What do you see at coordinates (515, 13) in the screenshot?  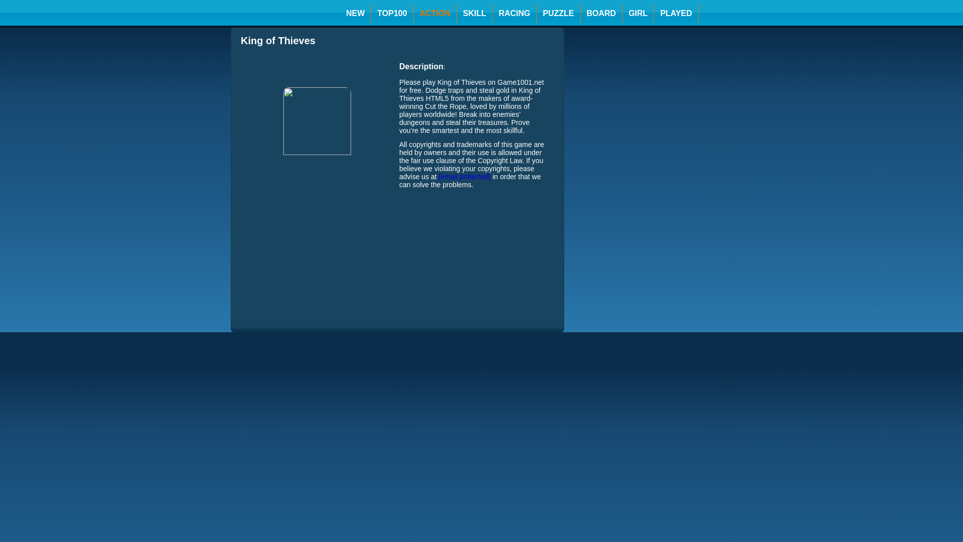 I see `RACING` at bounding box center [515, 13].